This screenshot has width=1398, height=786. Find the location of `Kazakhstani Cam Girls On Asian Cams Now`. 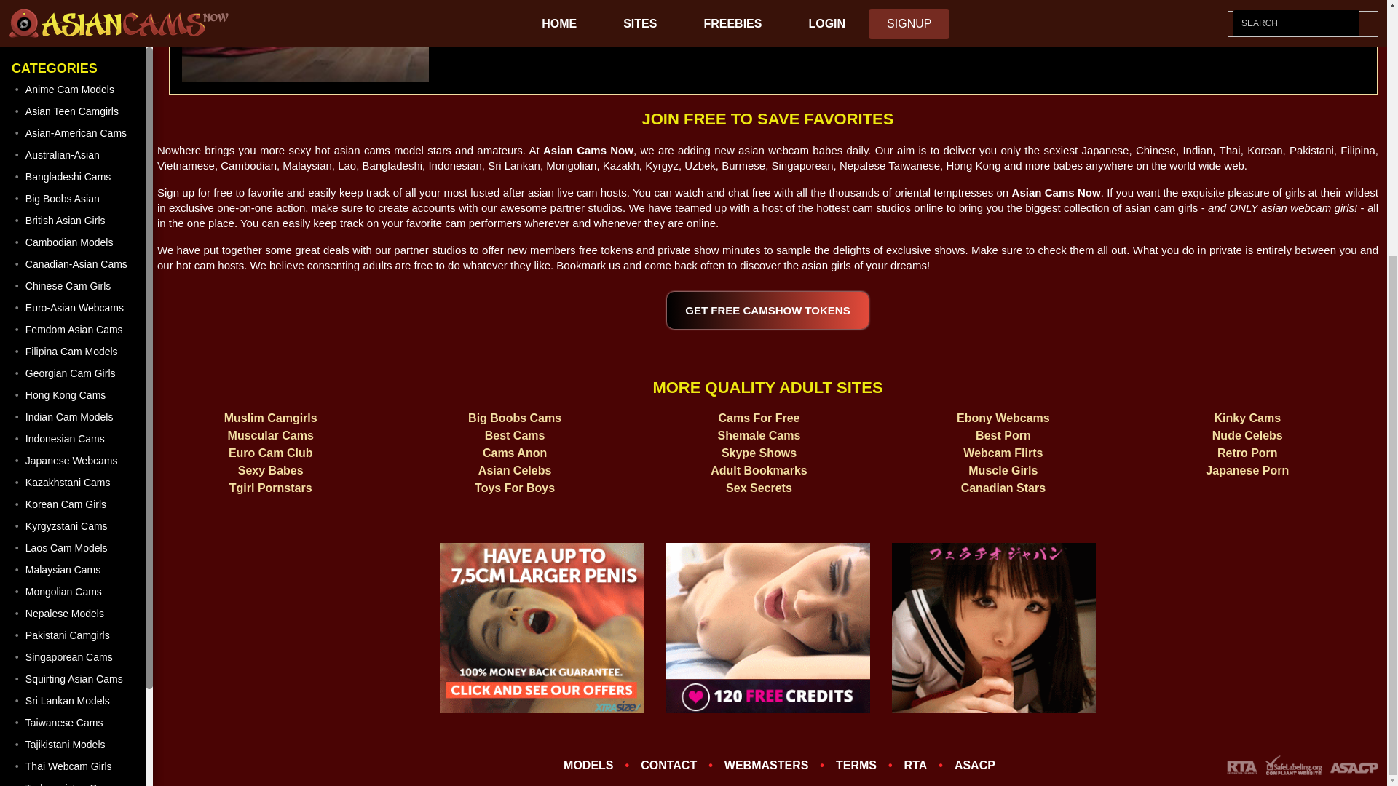

Kazakhstani Cam Girls On Asian Cams Now is located at coordinates (74, 111).